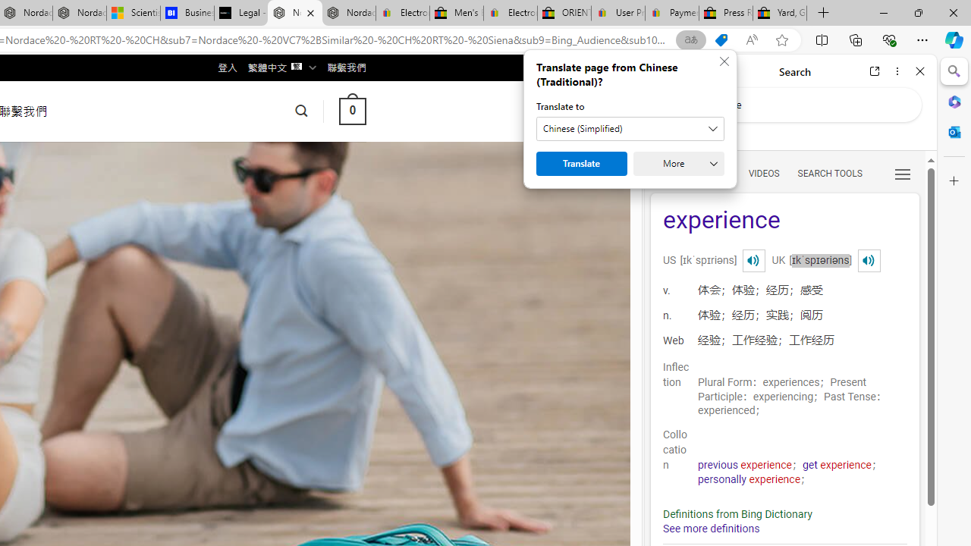  What do you see at coordinates (669, 136) in the screenshot?
I see `Web scope` at bounding box center [669, 136].